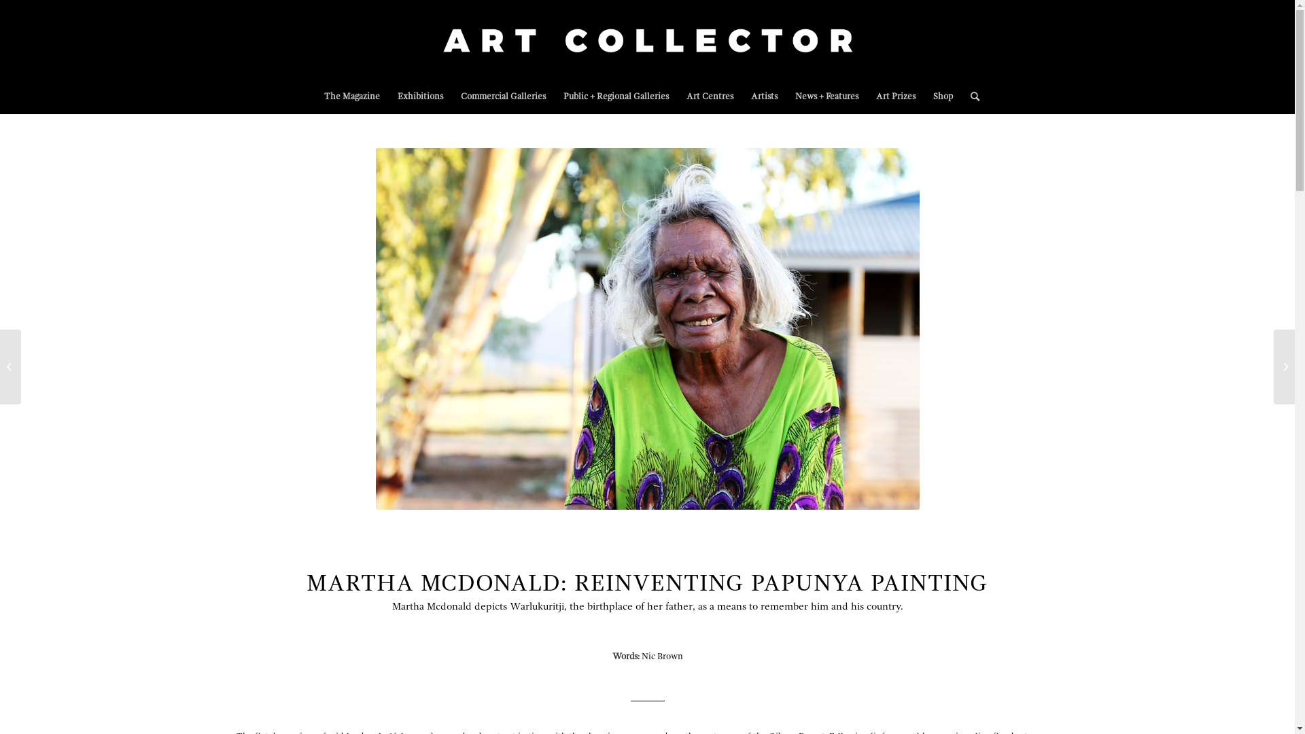 The height and width of the screenshot is (734, 1305). I want to click on Artists, so click(764, 97).